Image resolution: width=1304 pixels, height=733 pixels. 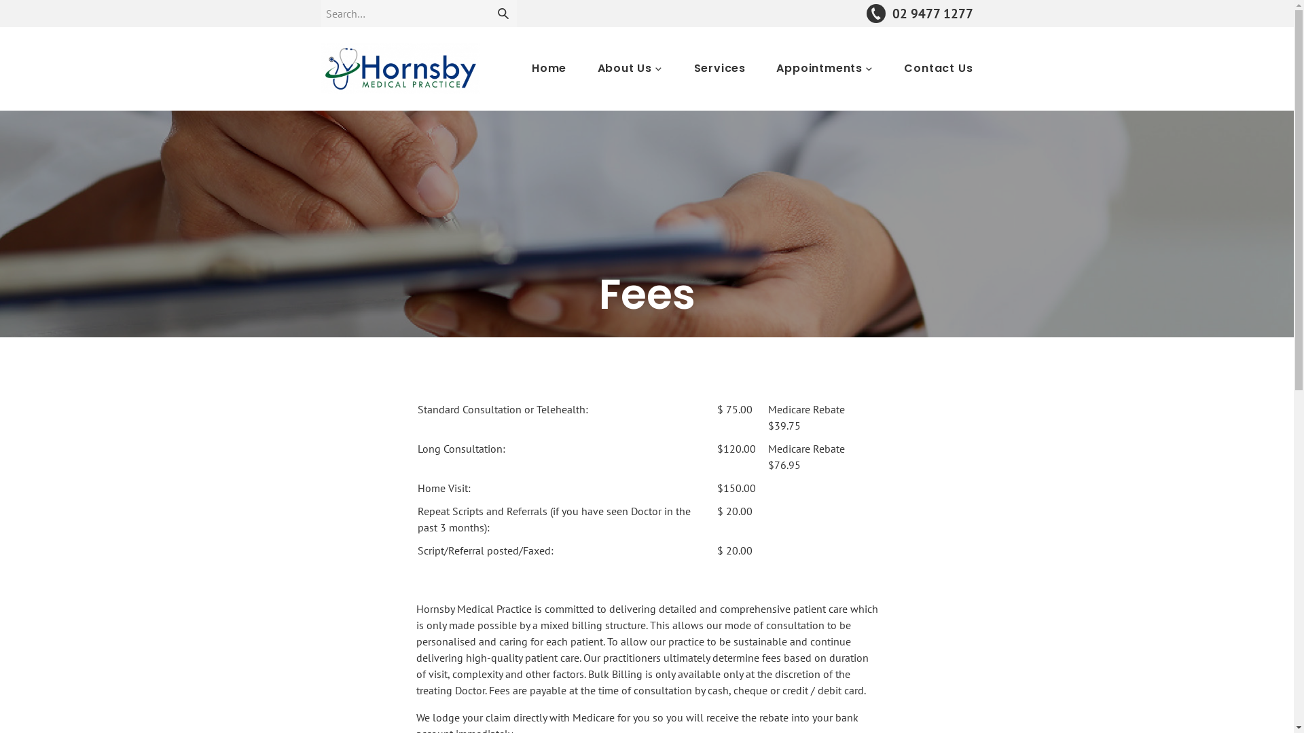 I want to click on Contact Us, so click(x=939, y=69).